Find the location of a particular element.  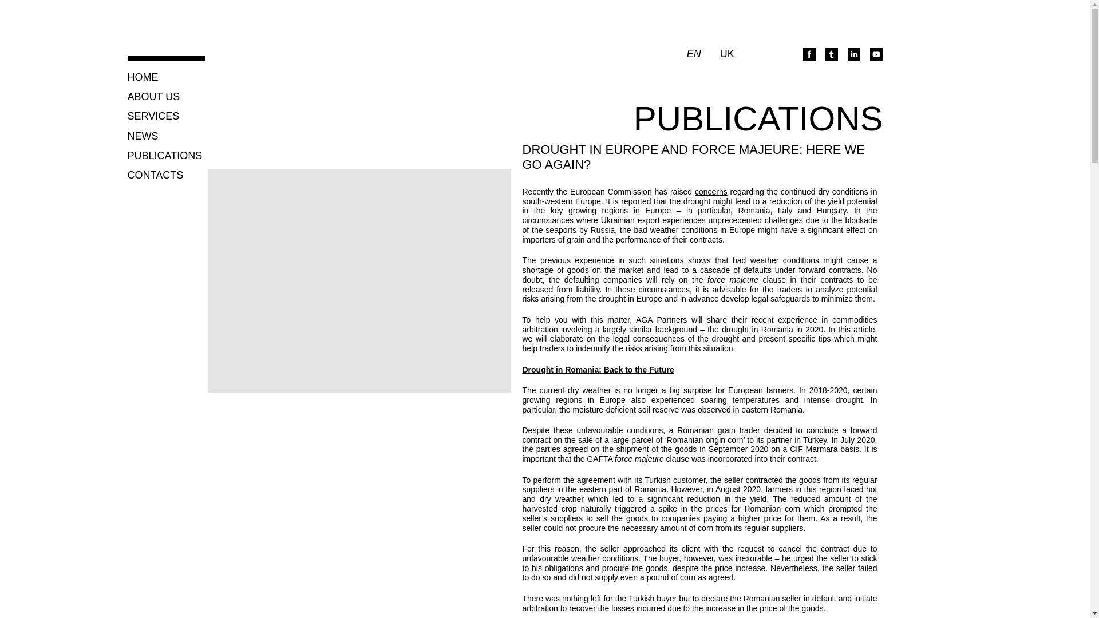

Contacts is located at coordinates (155, 175).